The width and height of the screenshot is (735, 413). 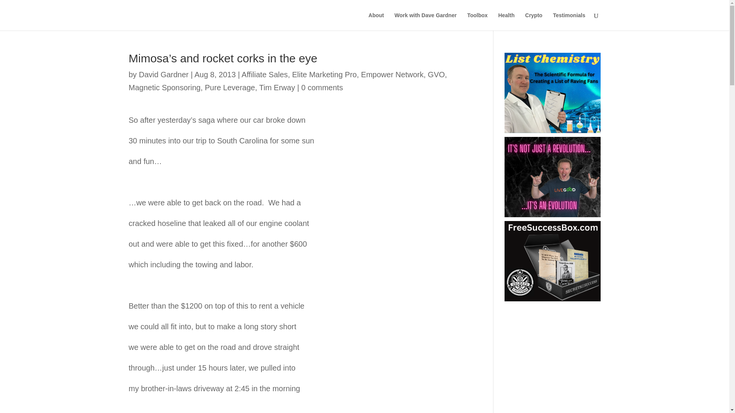 I want to click on Magnetic Sponsoring, so click(x=165, y=87).